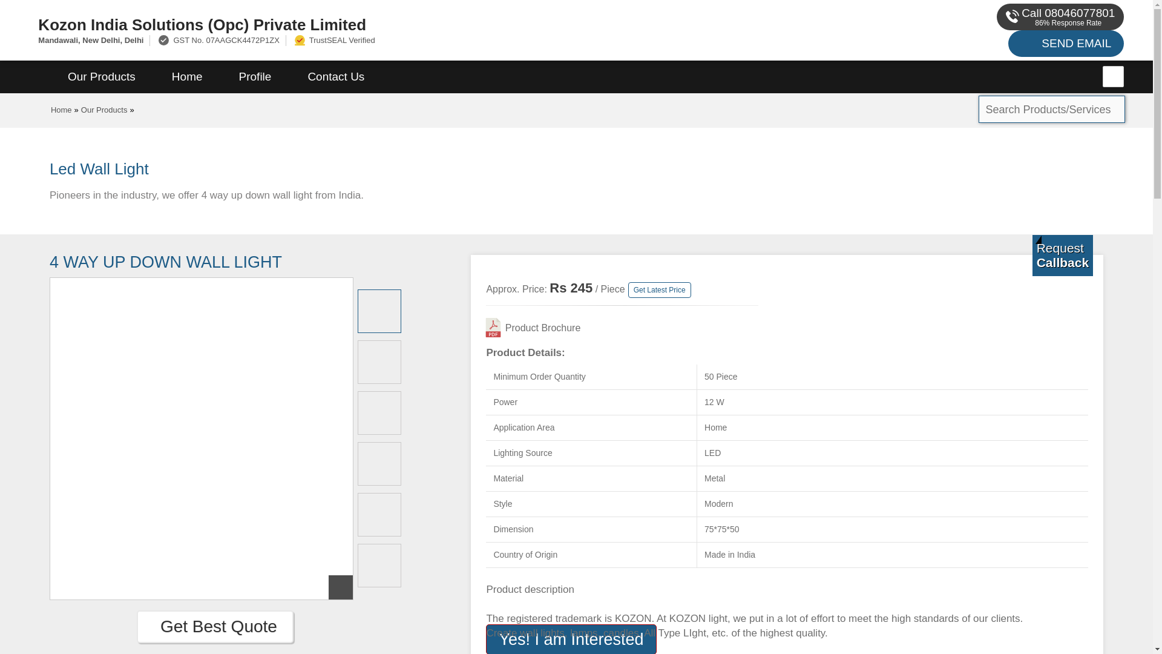 Image resolution: width=1162 pixels, height=654 pixels. Describe the element at coordinates (1063, 255) in the screenshot. I see `Get a Call from us` at that location.